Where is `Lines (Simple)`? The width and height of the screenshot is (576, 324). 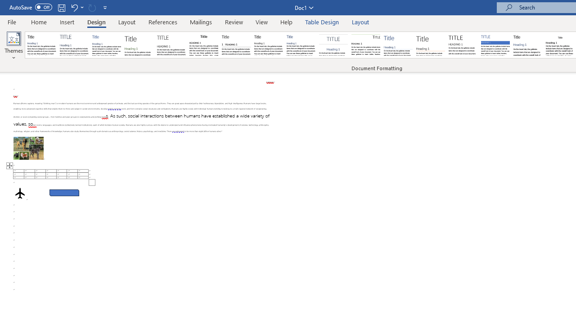
Lines (Simple) is located at coordinates (398, 45).